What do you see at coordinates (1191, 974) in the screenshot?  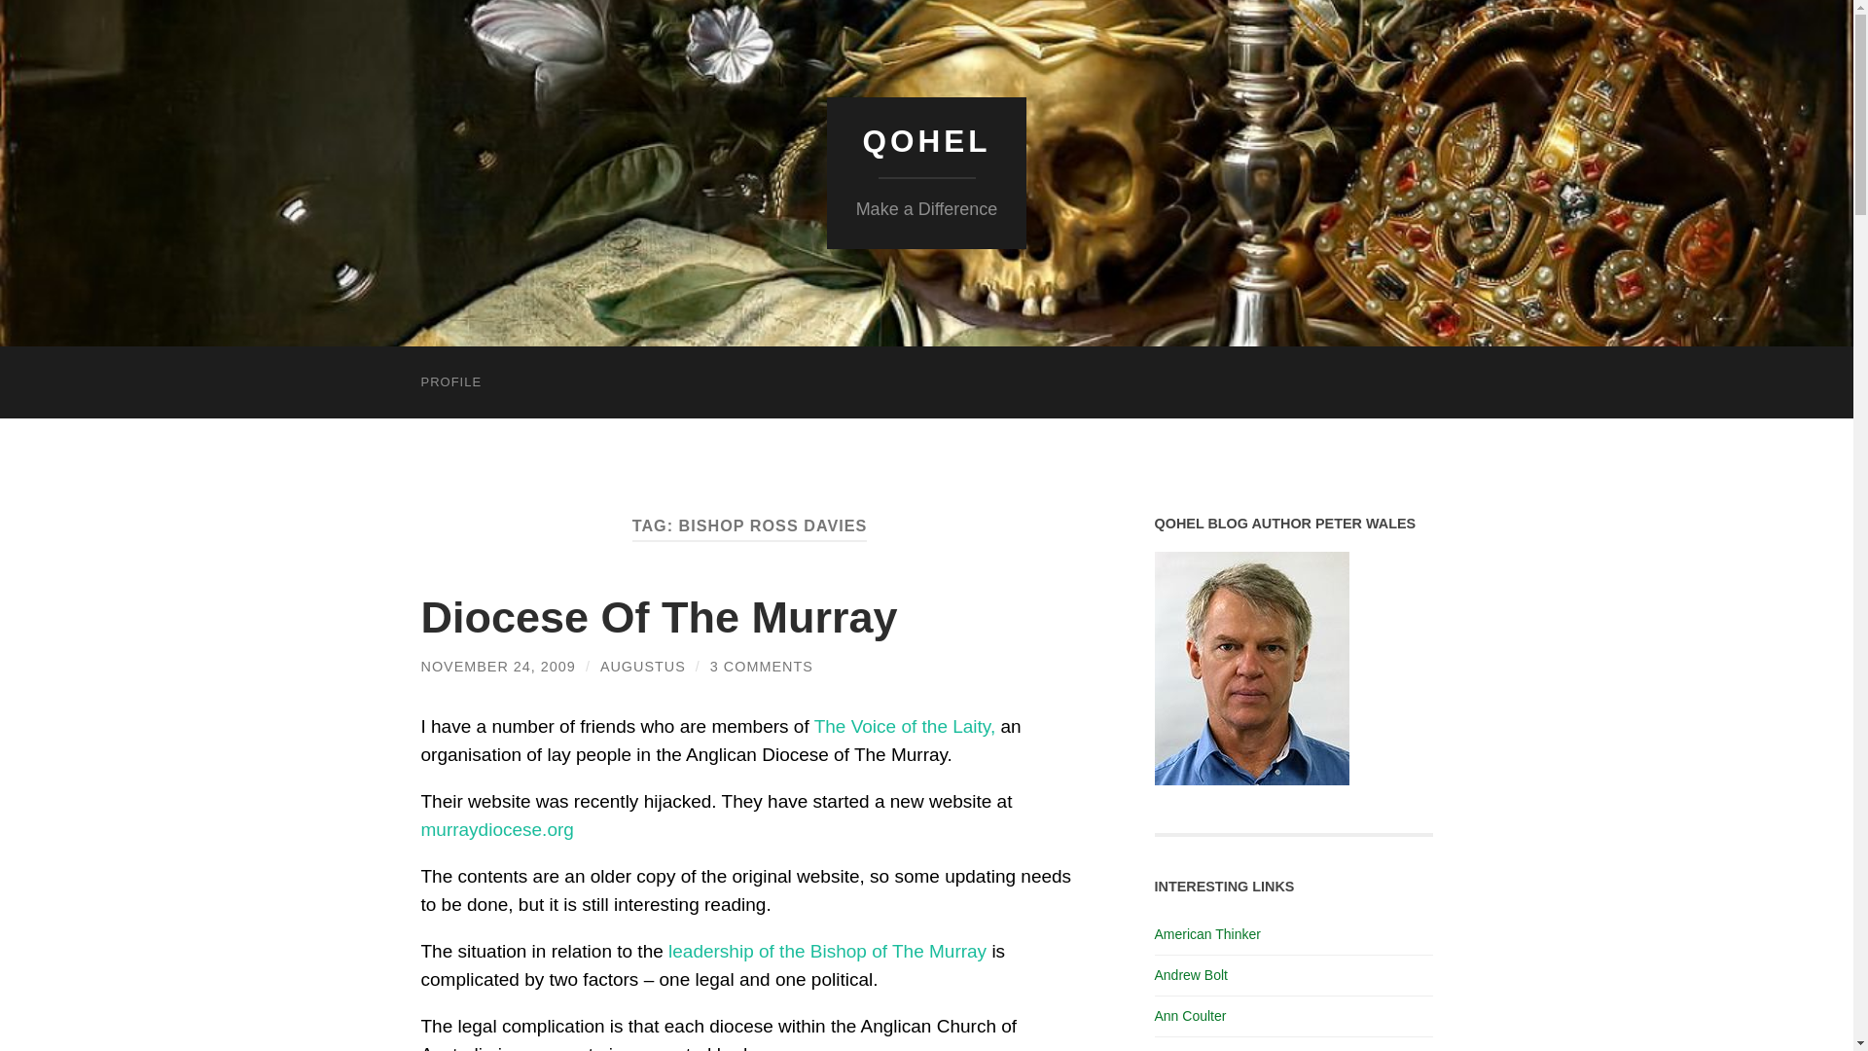 I see `Andrew Bolt` at bounding box center [1191, 974].